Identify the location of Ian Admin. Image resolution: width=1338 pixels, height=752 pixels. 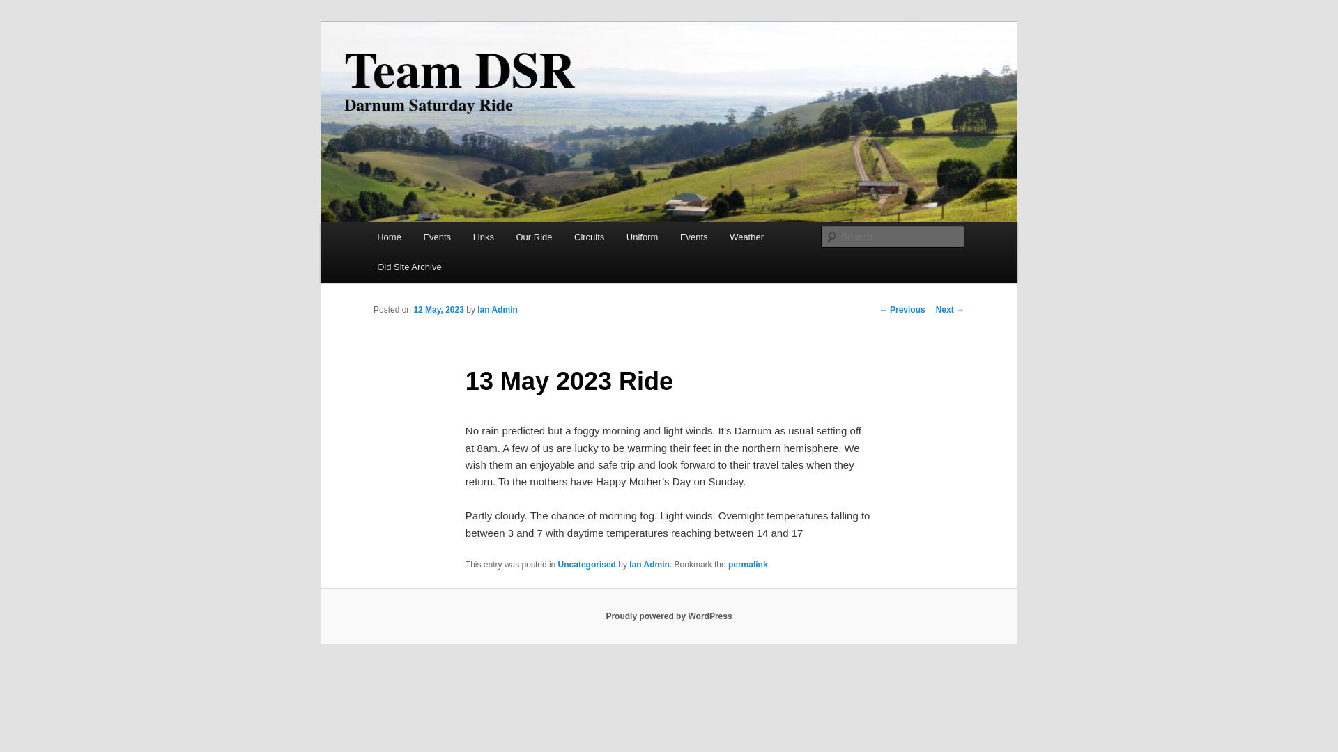
(498, 310).